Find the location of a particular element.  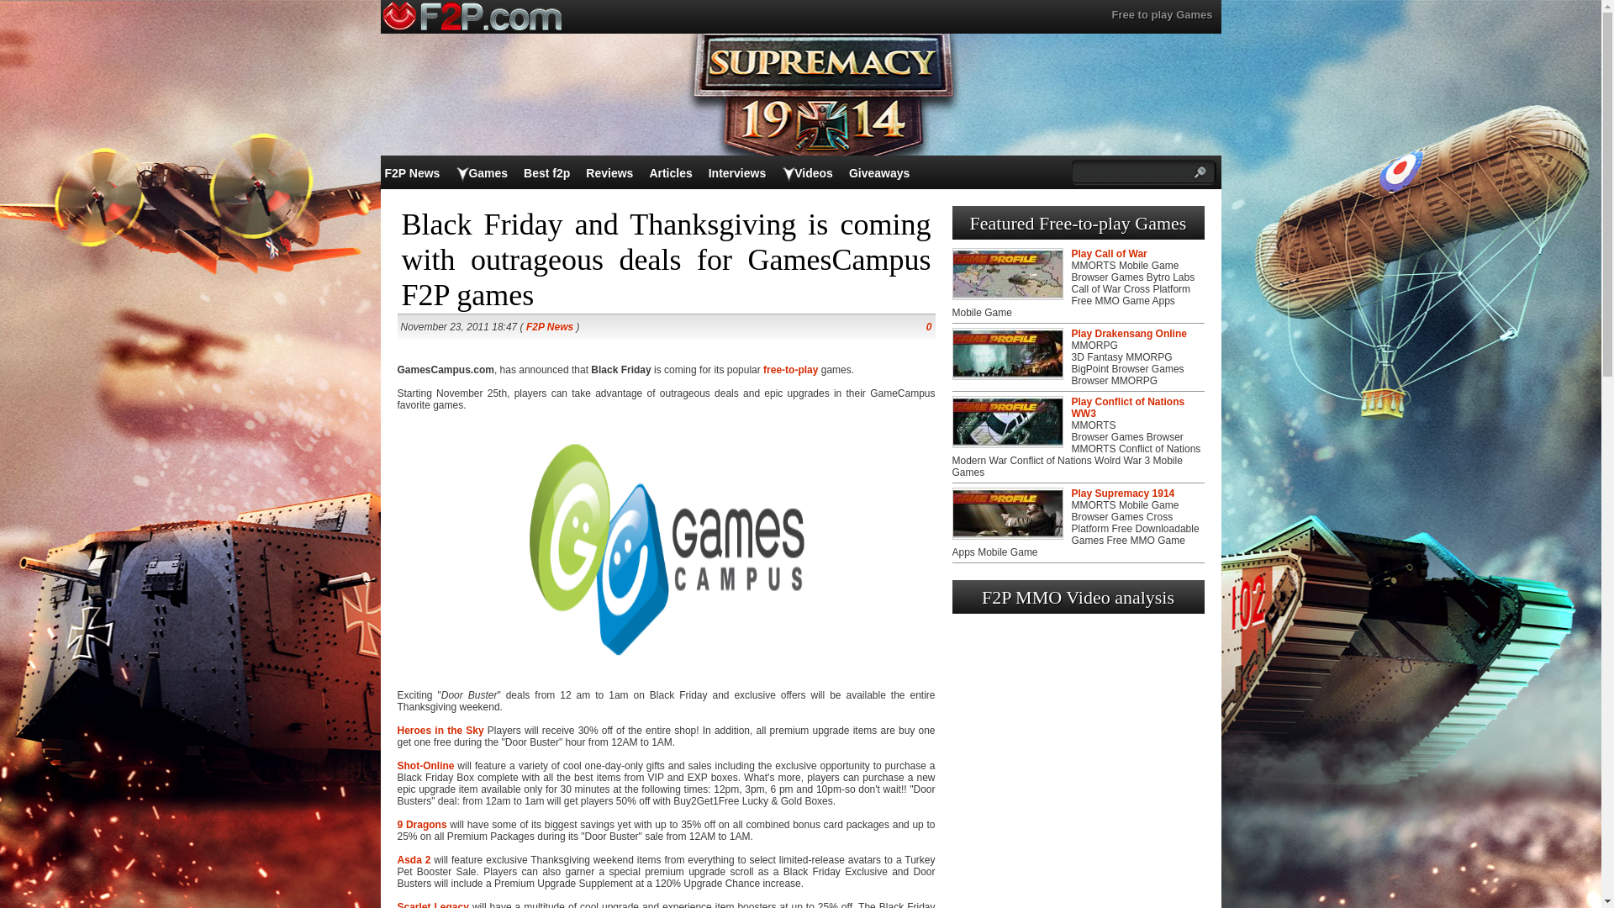

F2P News is located at coordinates (413, 172).